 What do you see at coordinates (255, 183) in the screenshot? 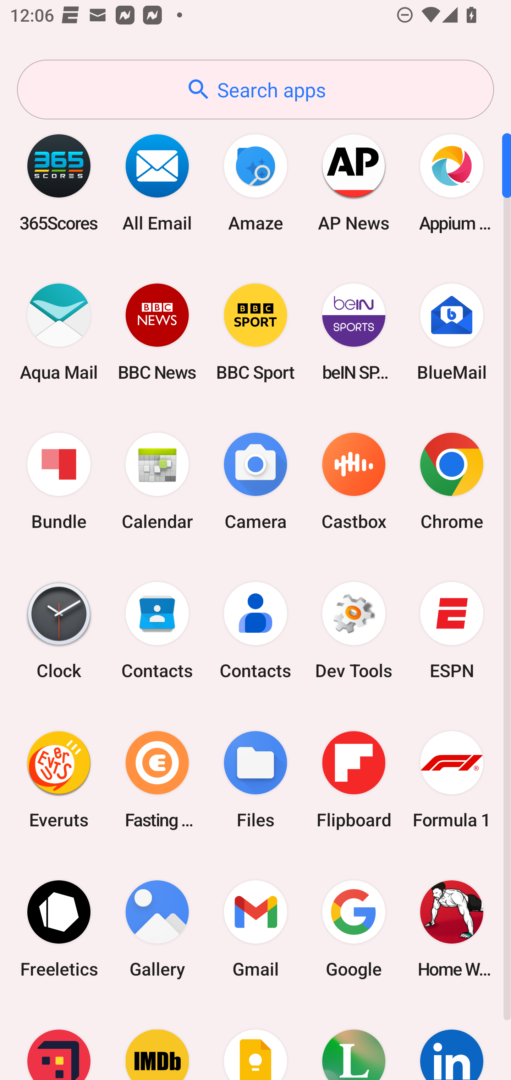
I see `Amaze` at bounding box center [255, 183].